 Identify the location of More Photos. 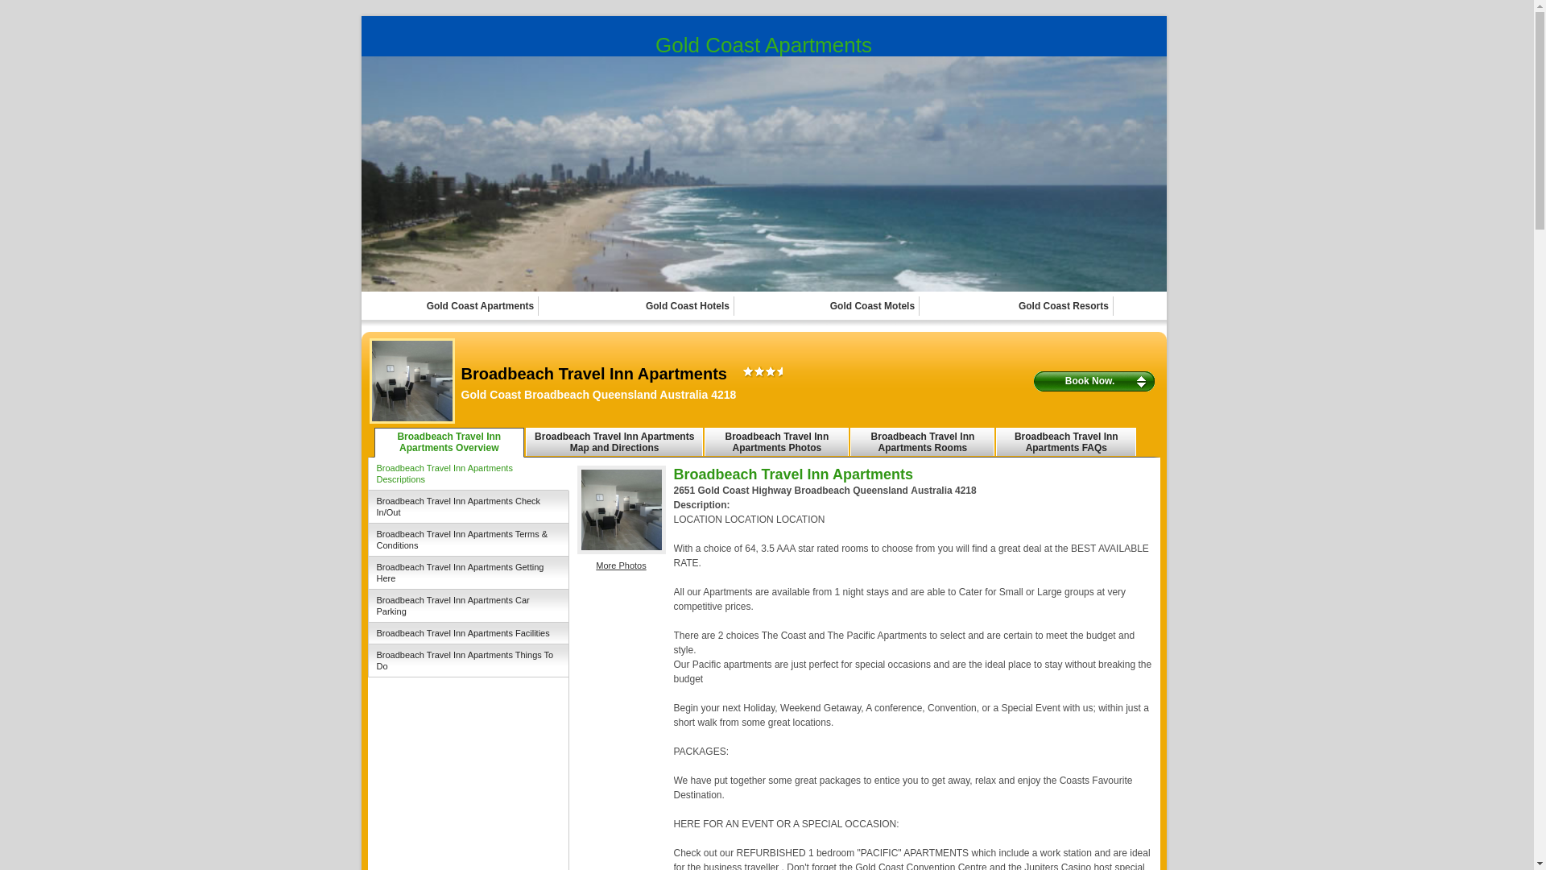
(621, 565).